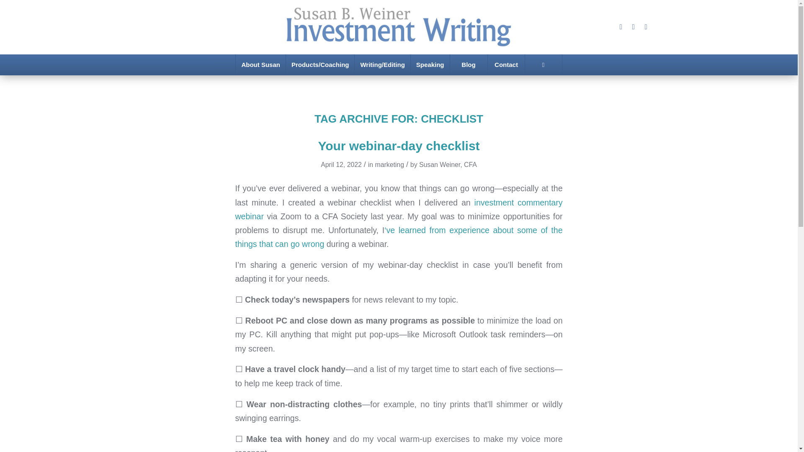 The image size is (804, 452). Describe the element at coordinates (430, 64) in the screenshot. I see `Speaking` at that location.